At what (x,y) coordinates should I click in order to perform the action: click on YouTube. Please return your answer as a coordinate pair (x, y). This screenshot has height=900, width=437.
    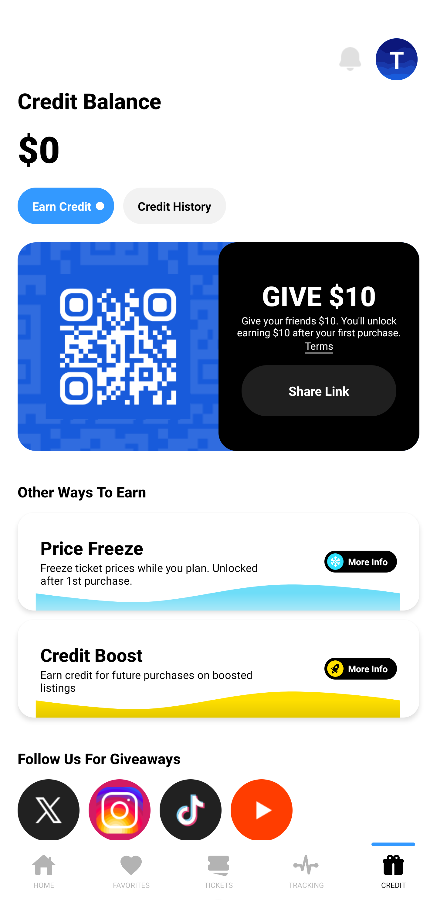
    Looking at the image, I should click on (262, 809).